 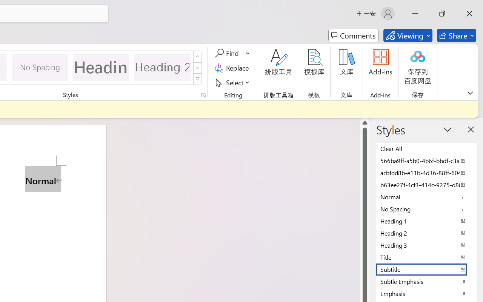 What do you see at coordinates (203, 95) in the screenshot?
I see `Styles...` at bounding box center [203, 95].